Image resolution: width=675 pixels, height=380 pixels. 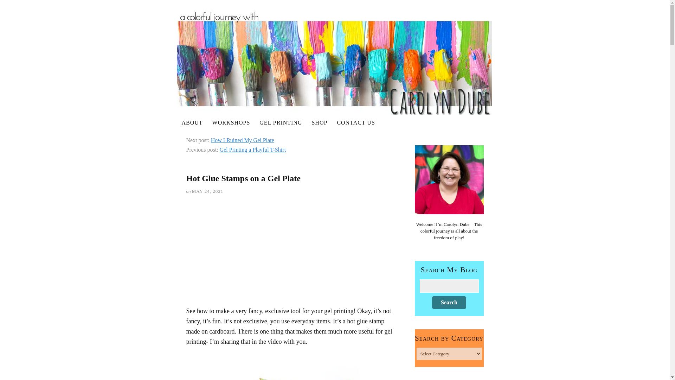 What do you see at coordinates (356, 122) in the screenshot?
I see `CONTACT US` at bounding box center [356, 122].